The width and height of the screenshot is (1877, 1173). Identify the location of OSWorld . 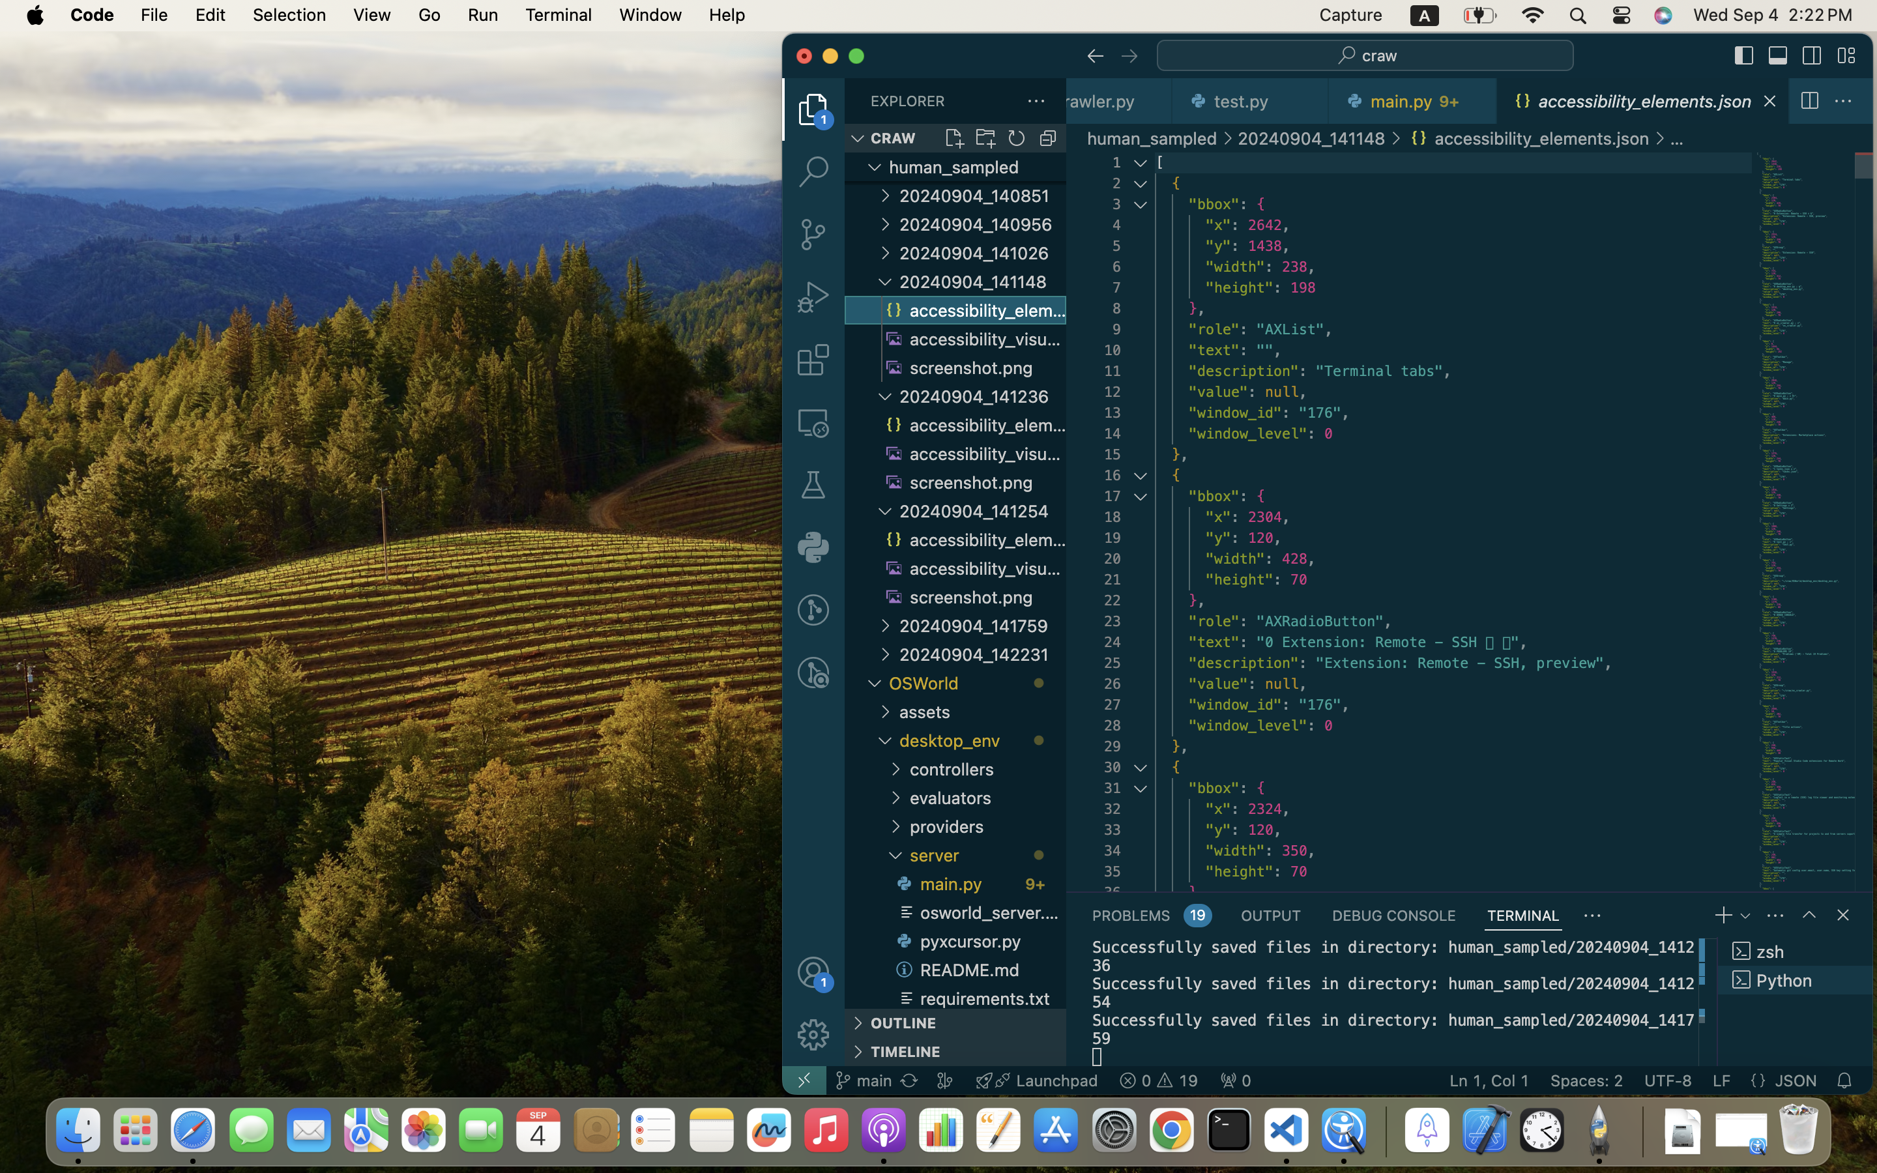
(978, 683).